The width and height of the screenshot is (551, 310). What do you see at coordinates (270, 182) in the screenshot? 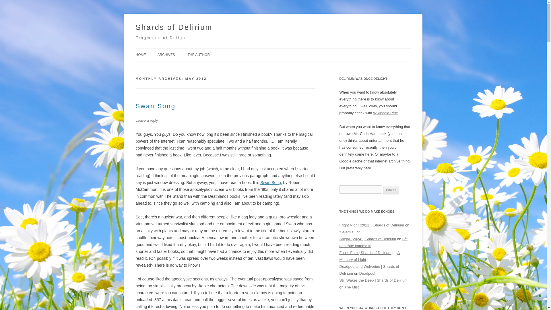
I see `Swan Song` at bounding box center [270, 182].